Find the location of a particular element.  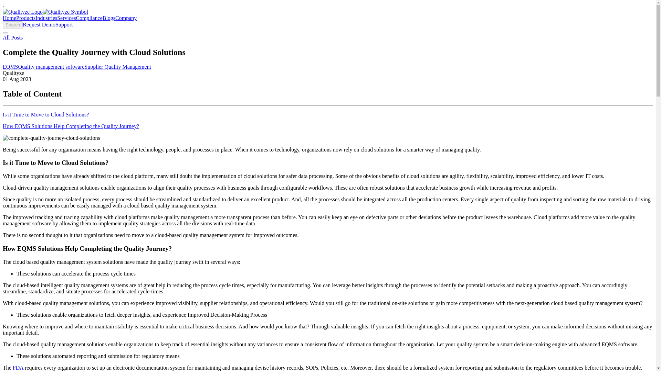

EQMS is located at coordinates (10, 67).